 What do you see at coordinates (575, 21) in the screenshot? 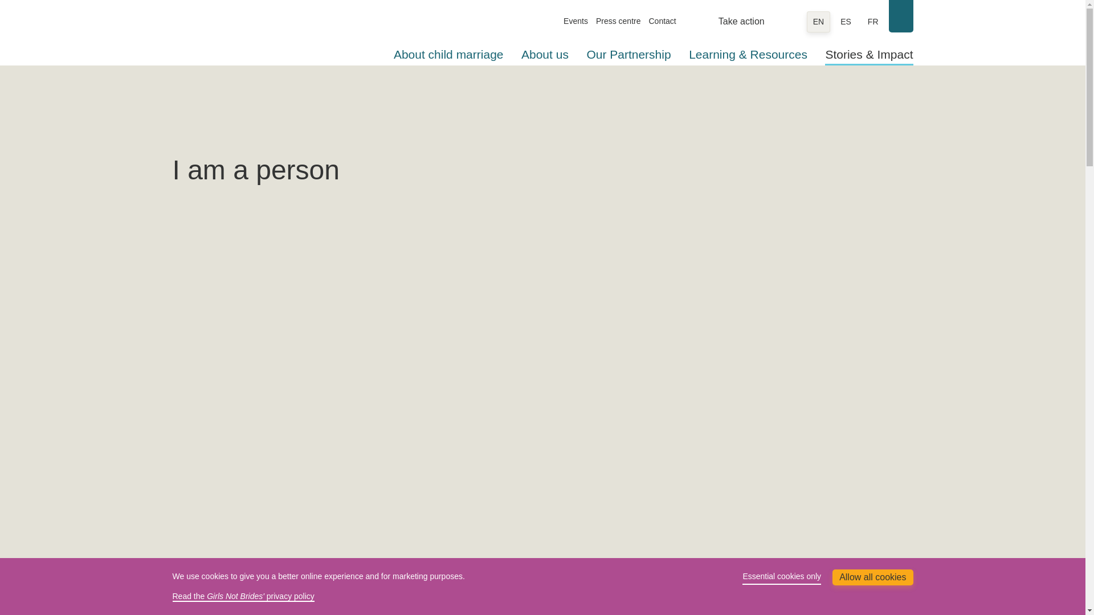
I see `Events` at bounding box center [575, 21].